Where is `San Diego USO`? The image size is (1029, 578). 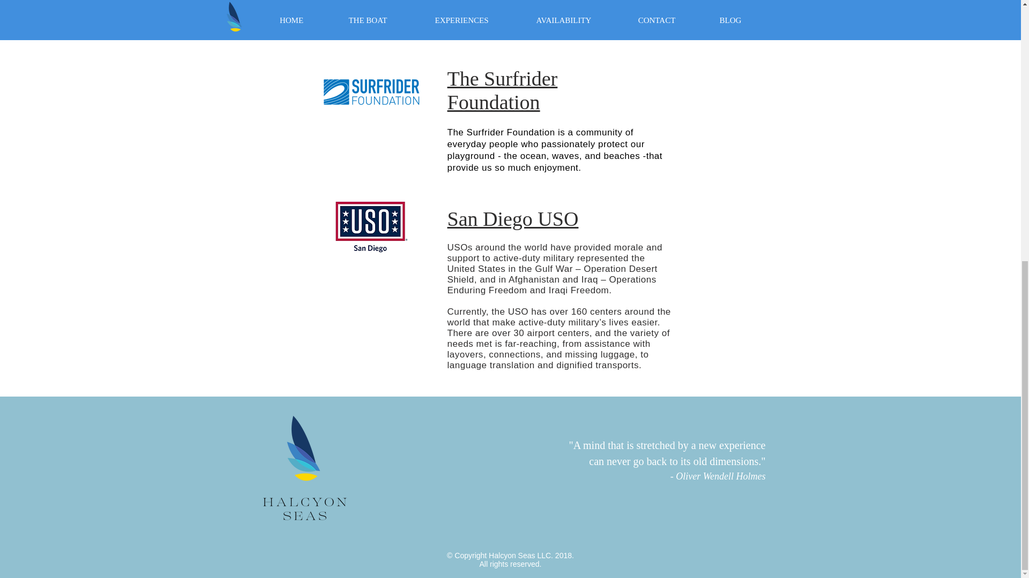 San Diego USO is located at coordinates (512, 218).